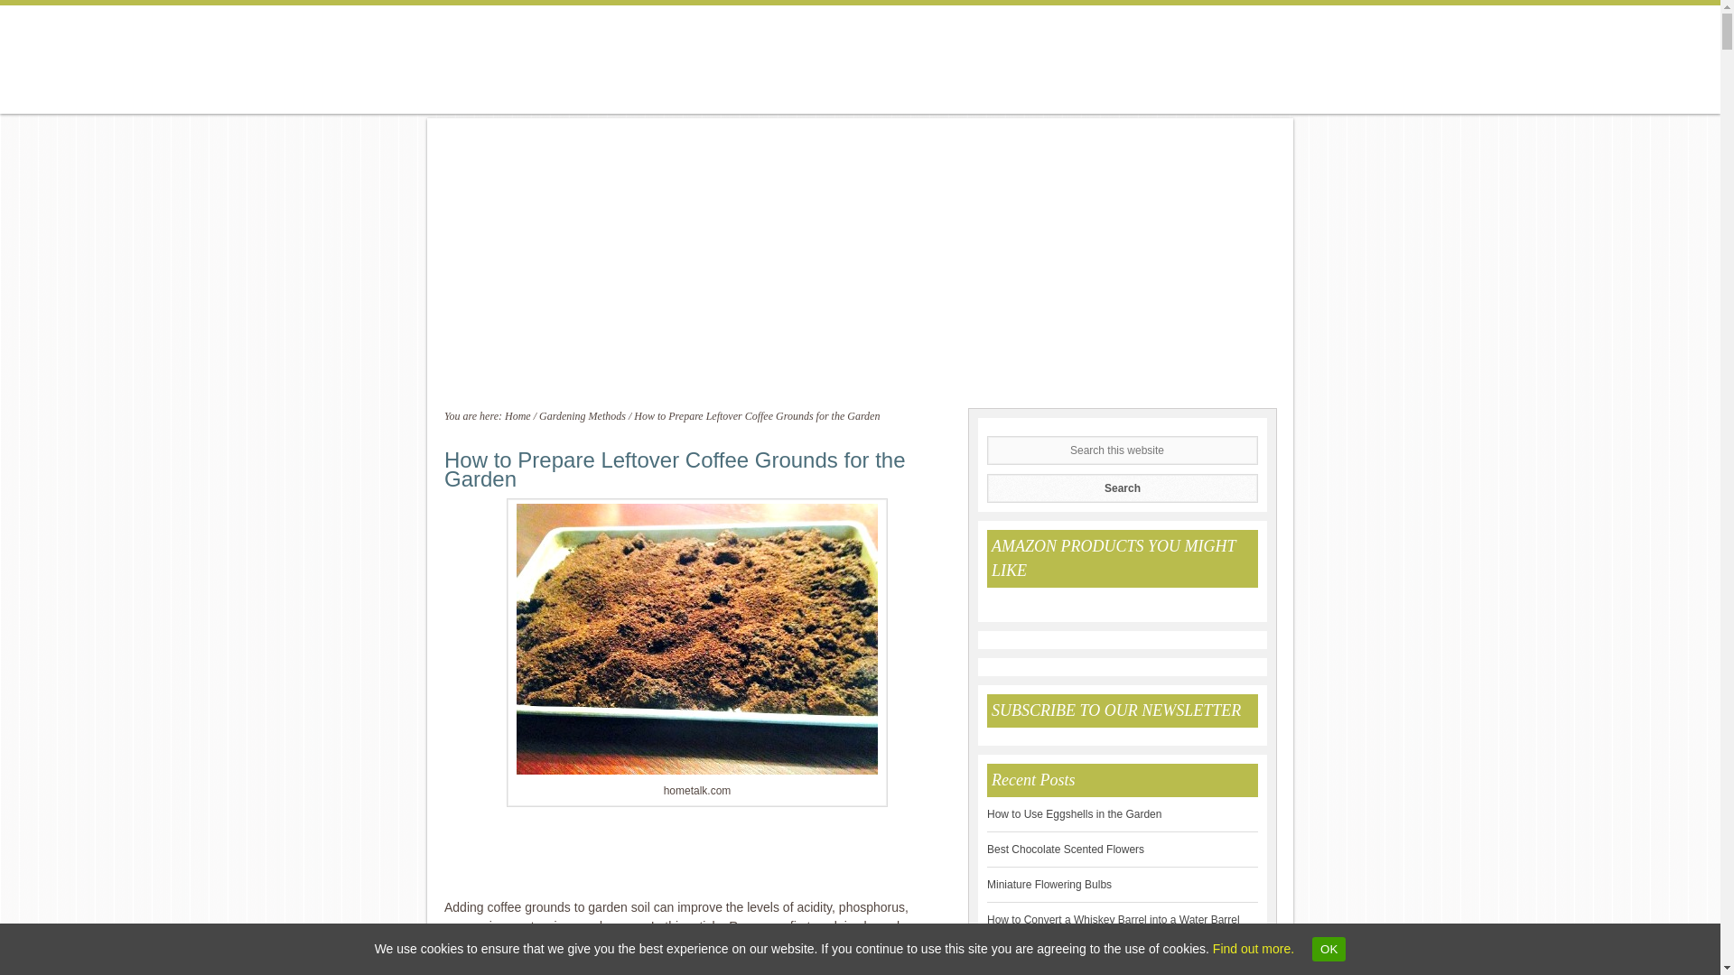  I want to click on How to Prepare Leftover Coffee Grounds for the Garden, so click(697, 639).